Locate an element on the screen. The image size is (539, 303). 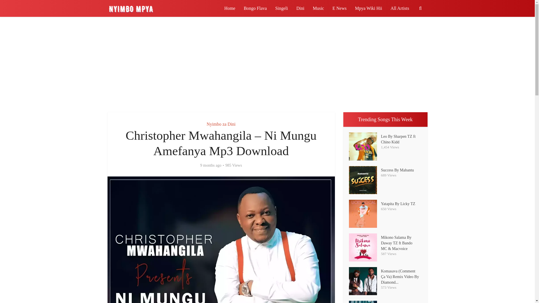
Mpya Wiki Hii is located at coordinates (368, 8).